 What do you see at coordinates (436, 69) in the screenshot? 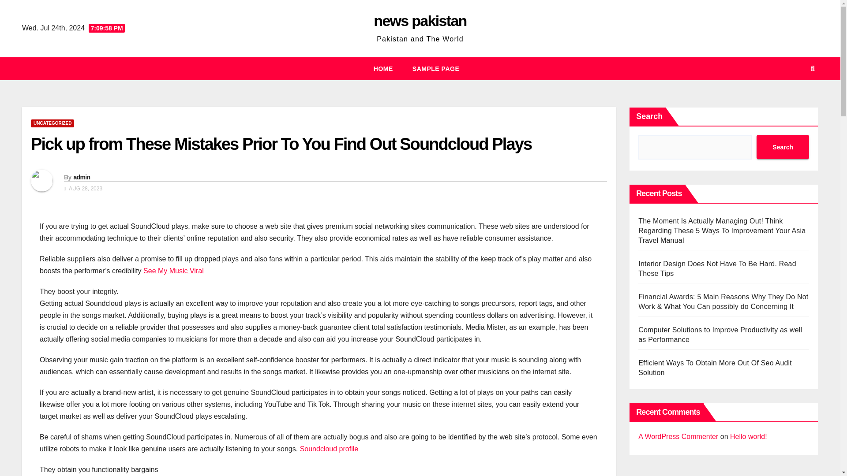
I see `SAMPLE PAGE` at bounding box center [436, 69].